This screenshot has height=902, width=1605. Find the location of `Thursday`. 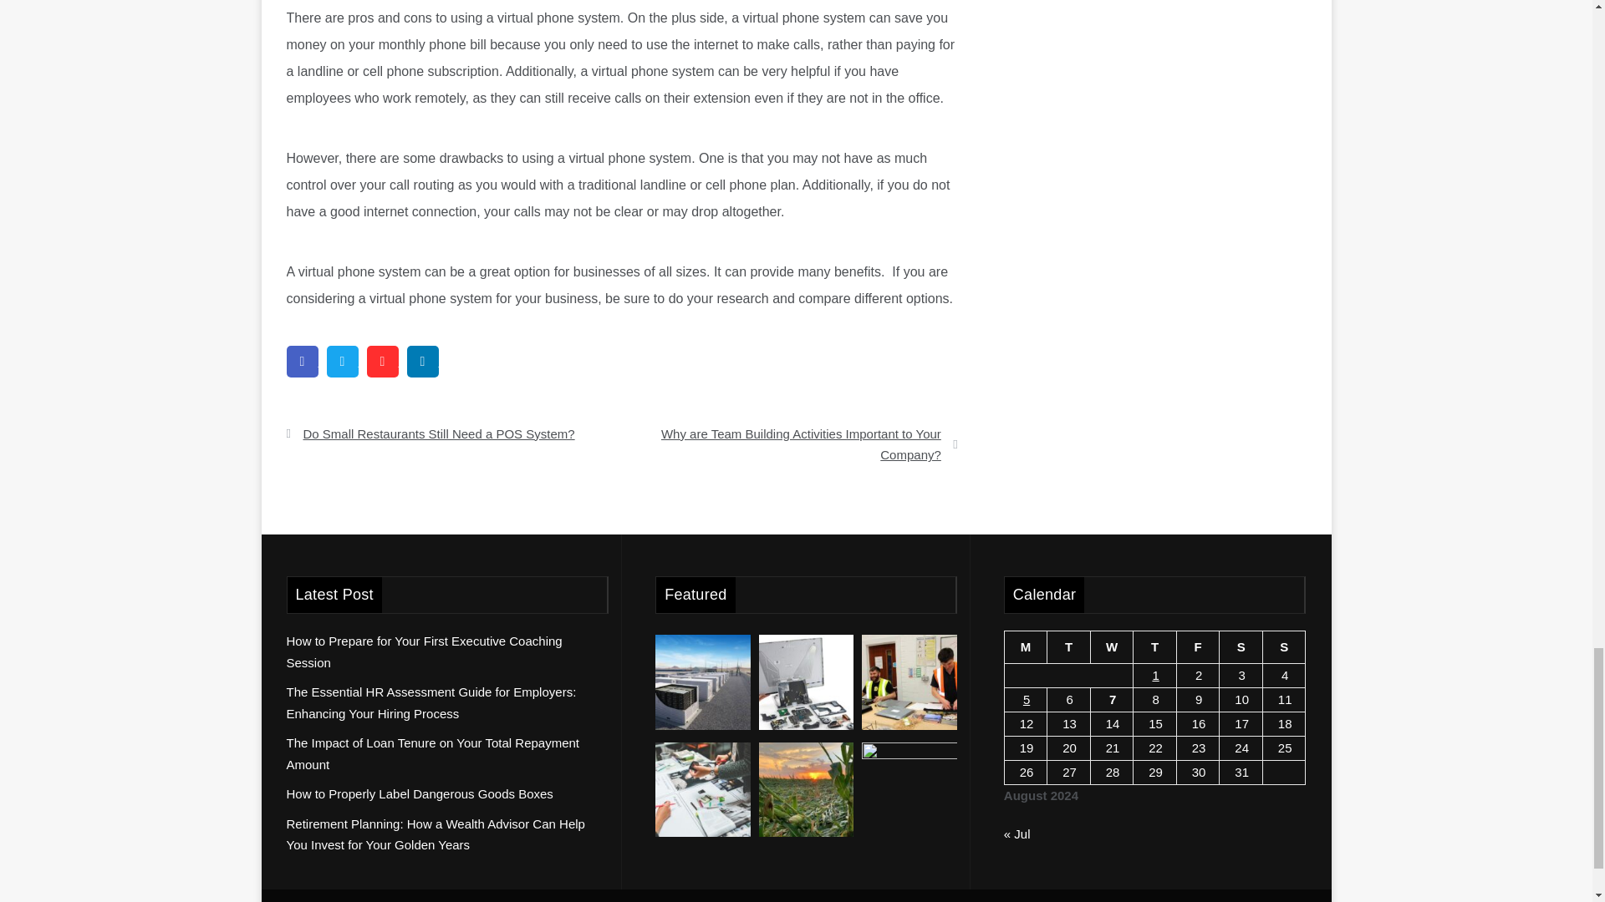

Thursday is located at coordinates (1154, 647).